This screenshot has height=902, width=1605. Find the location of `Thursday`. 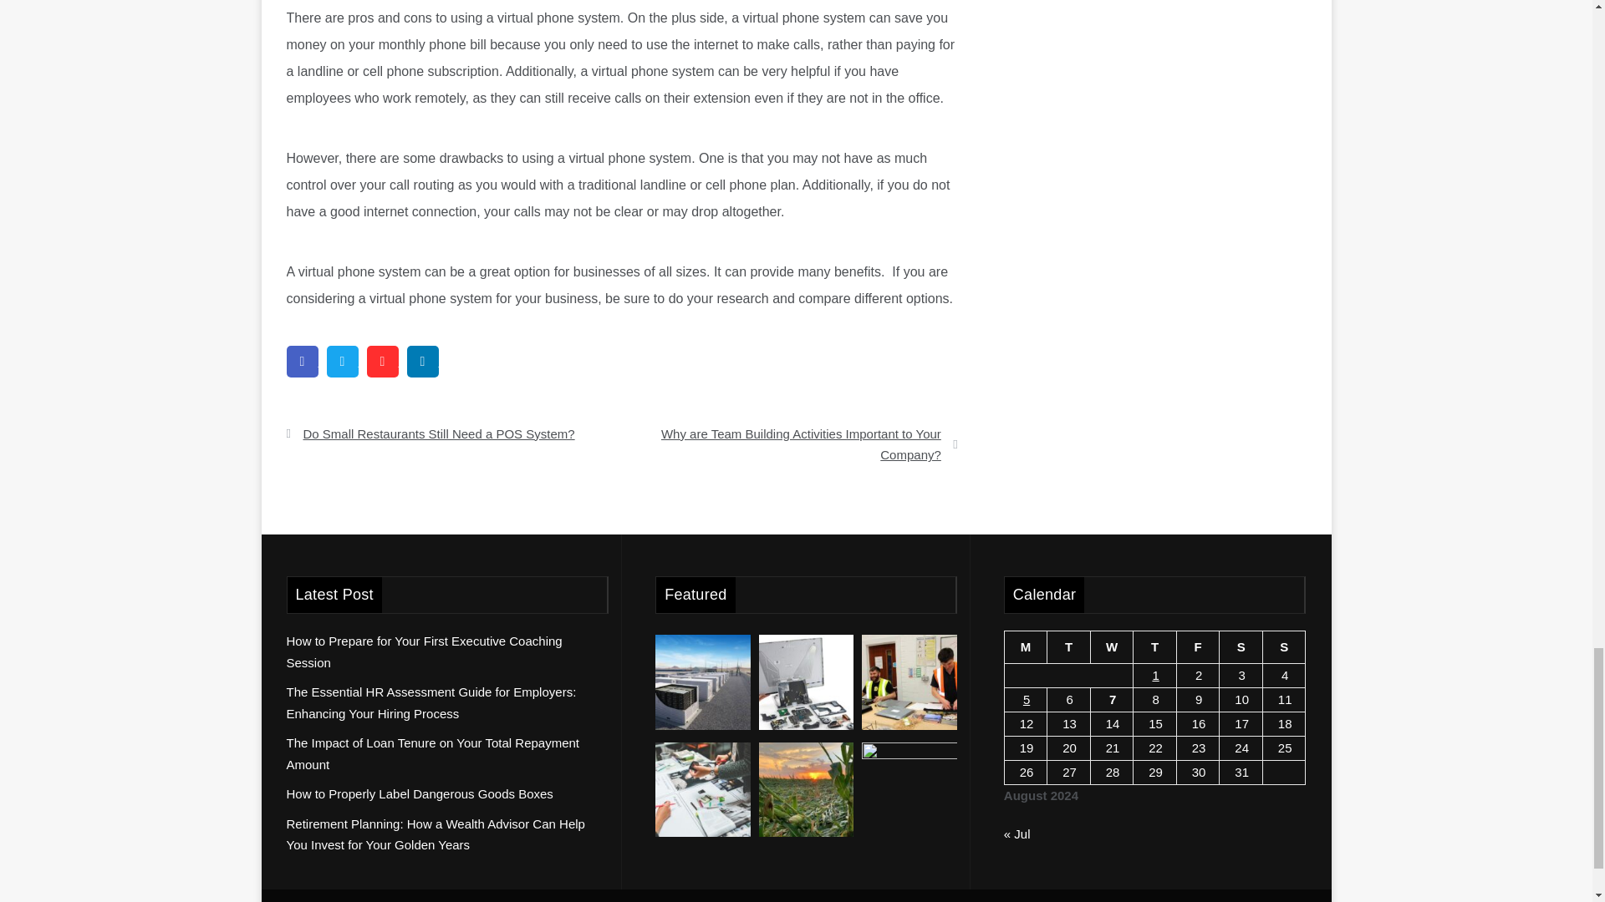

Thursday is located at coordinates (1154, 647).